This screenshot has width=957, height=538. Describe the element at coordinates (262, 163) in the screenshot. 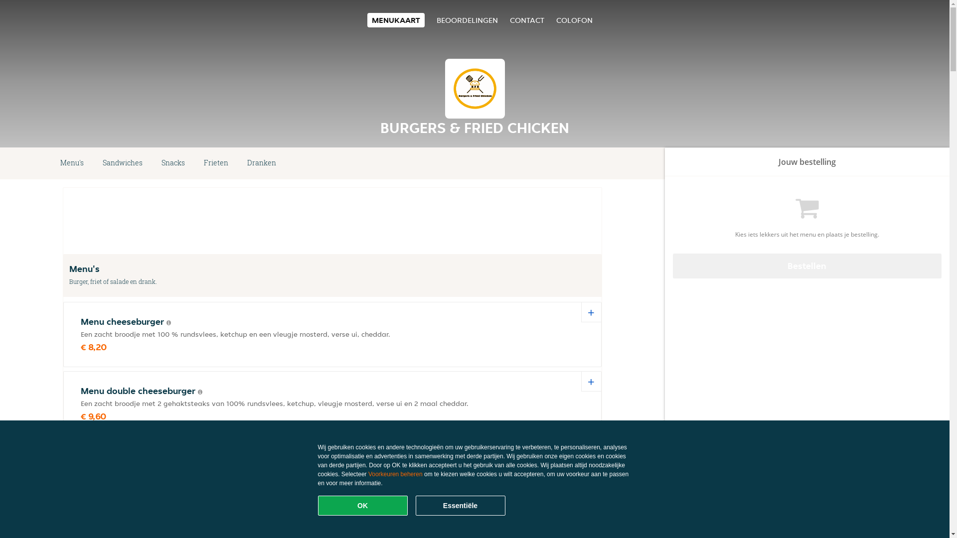

I see `Dranken` at that location.